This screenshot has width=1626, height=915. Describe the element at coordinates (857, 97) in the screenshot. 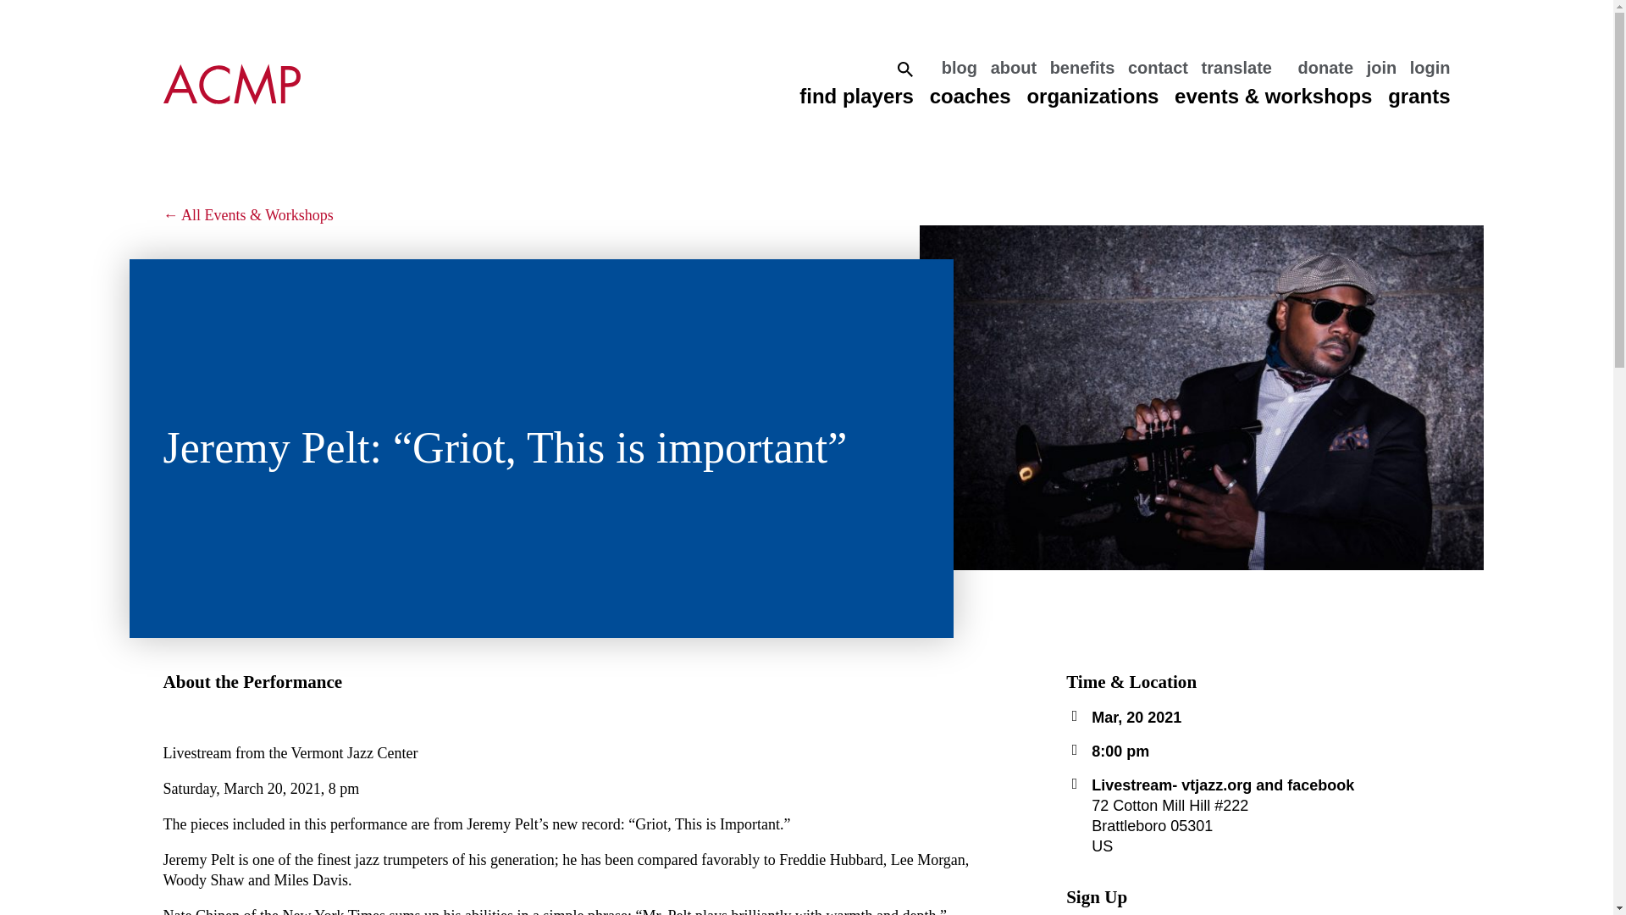

I see `find players` at that location.